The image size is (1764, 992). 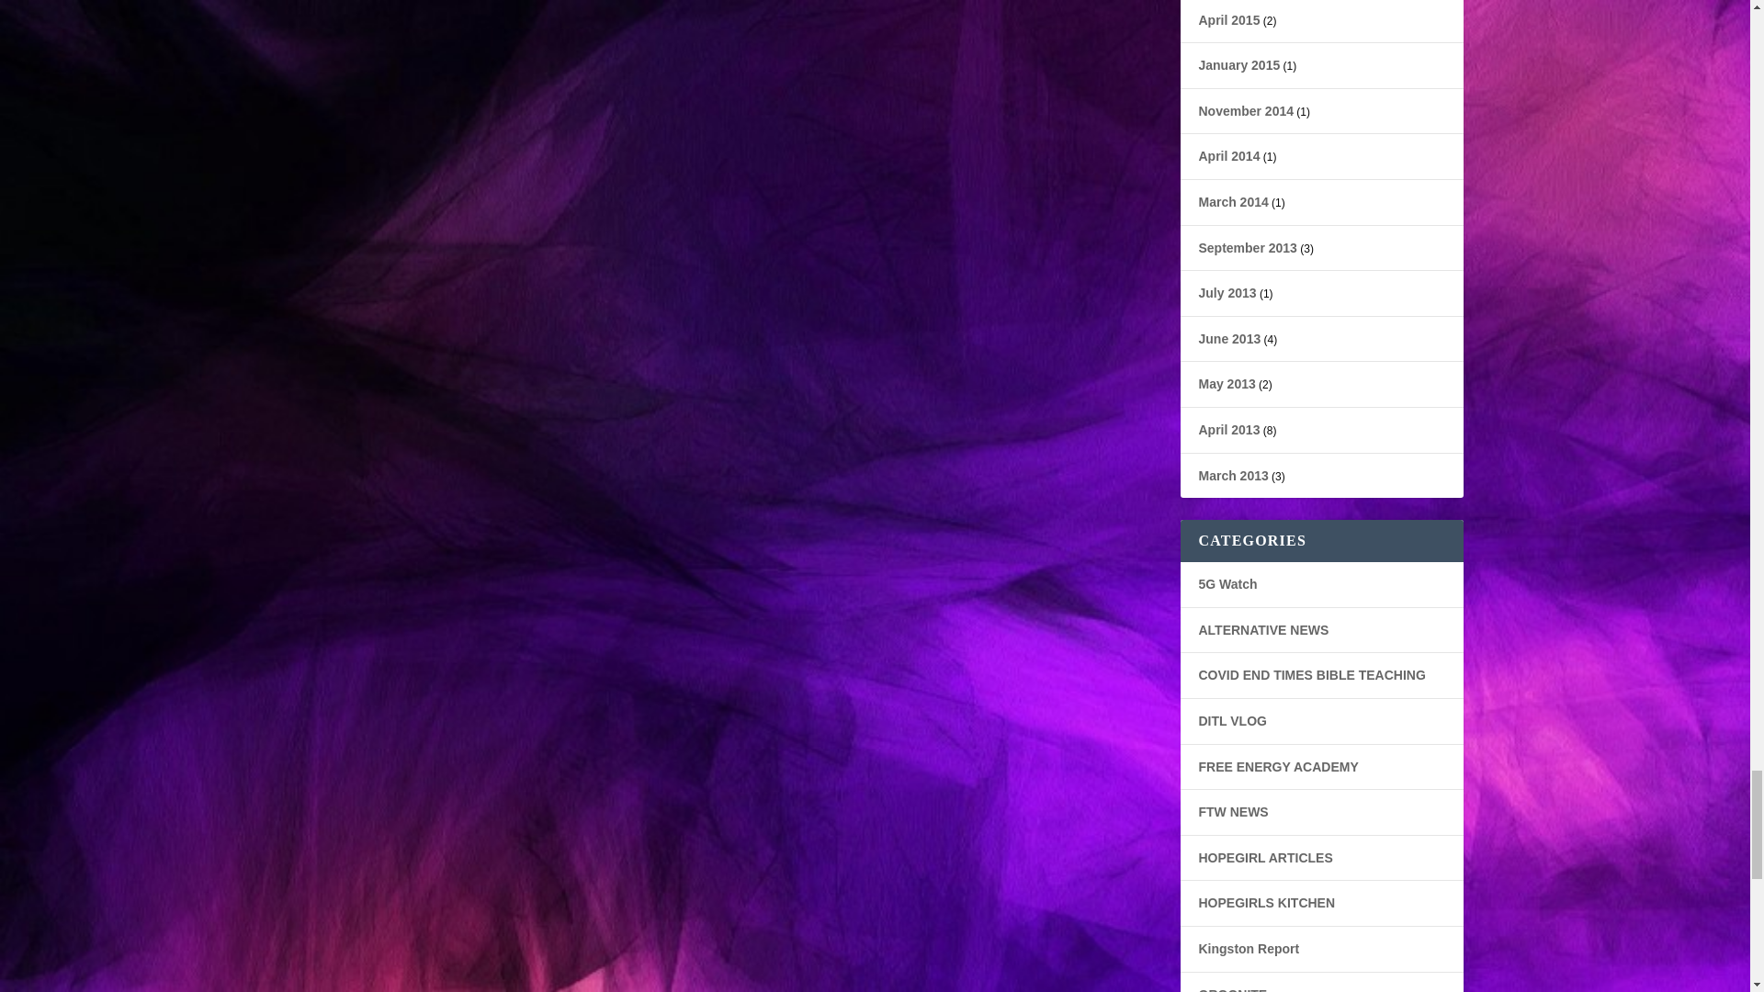 What do you see at coordinates (1233, 812) in the screenshot?
I see `Latest updates from the Fix the World Organization` at bounding box center [1233, 812].